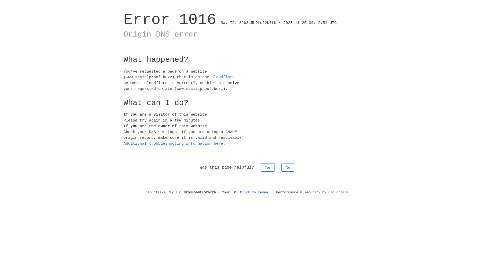  I want to click on Cloudflare, so click(338, 193).